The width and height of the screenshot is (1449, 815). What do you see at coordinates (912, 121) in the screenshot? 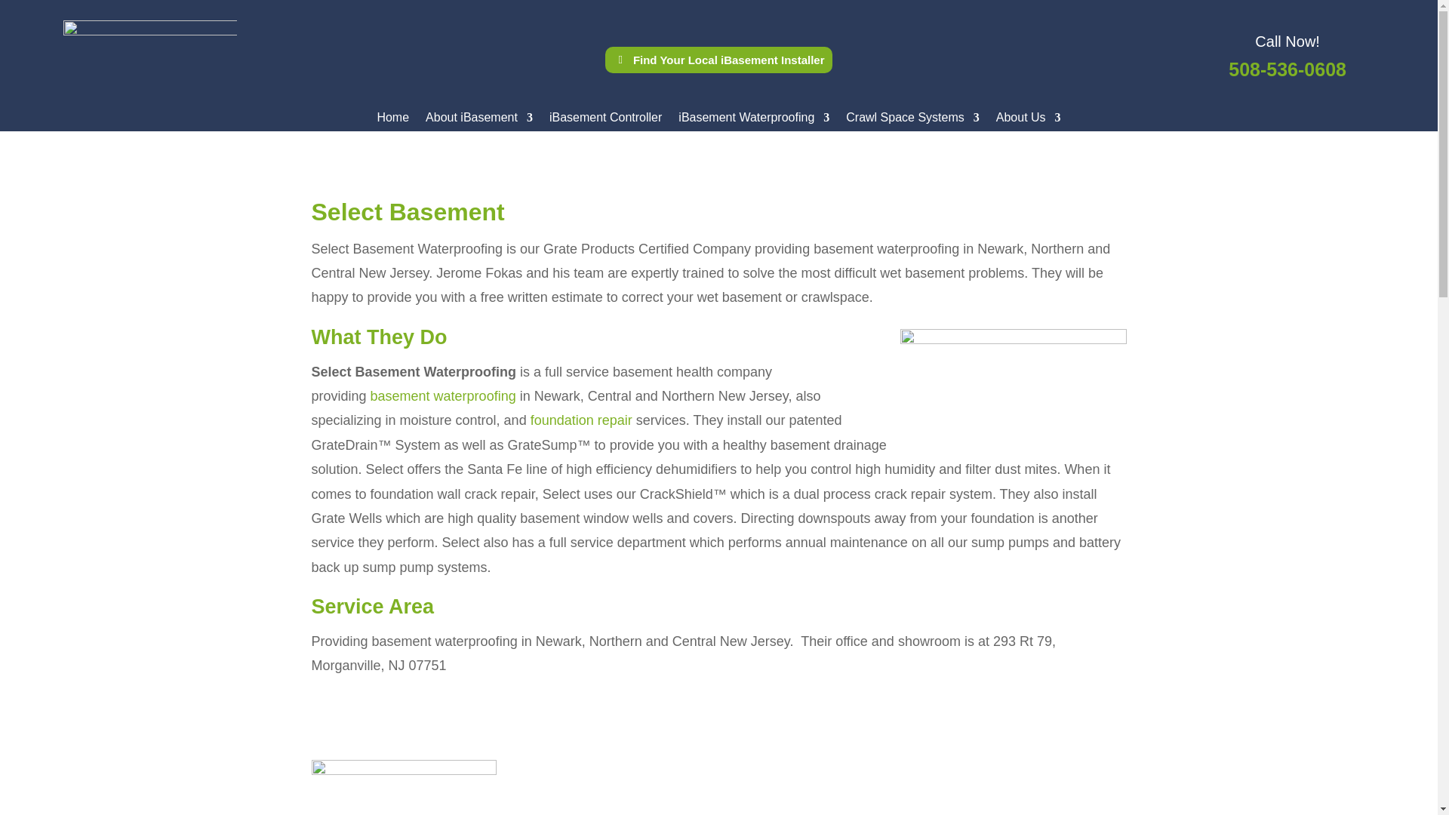
I see `Crawl Space Systems` at bounding box center [912, 121].